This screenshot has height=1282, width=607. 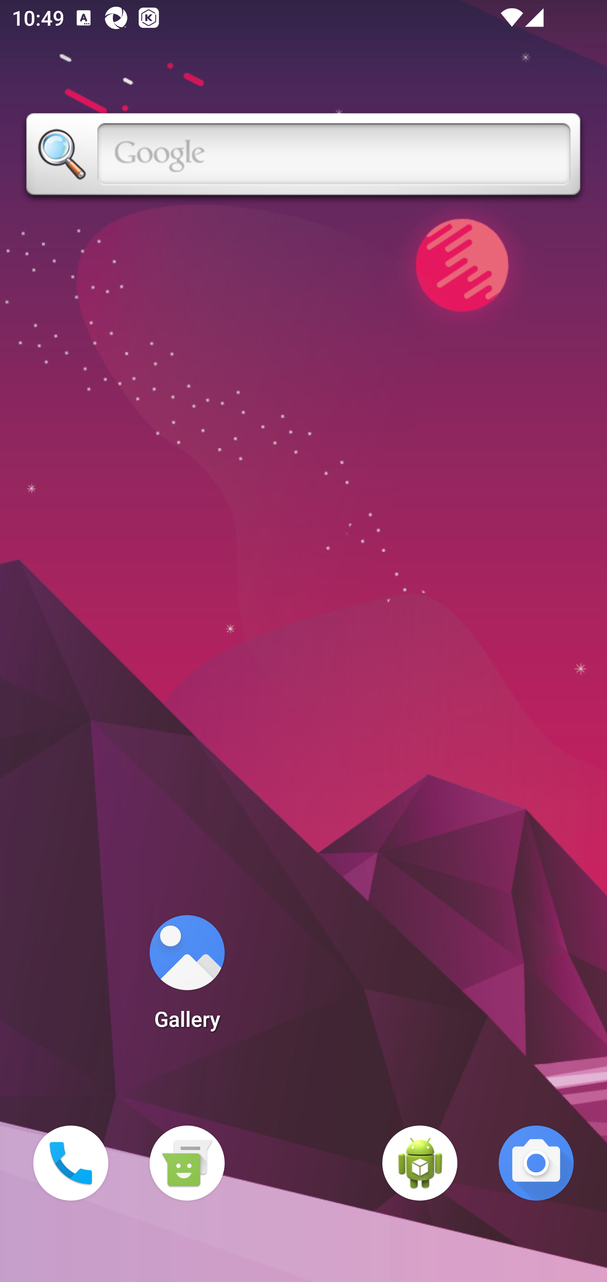 What do you see at coordinates (420, 1163) in the screenshot?
I see `WebView Browser Tester` at bounding box center [420, 1163].